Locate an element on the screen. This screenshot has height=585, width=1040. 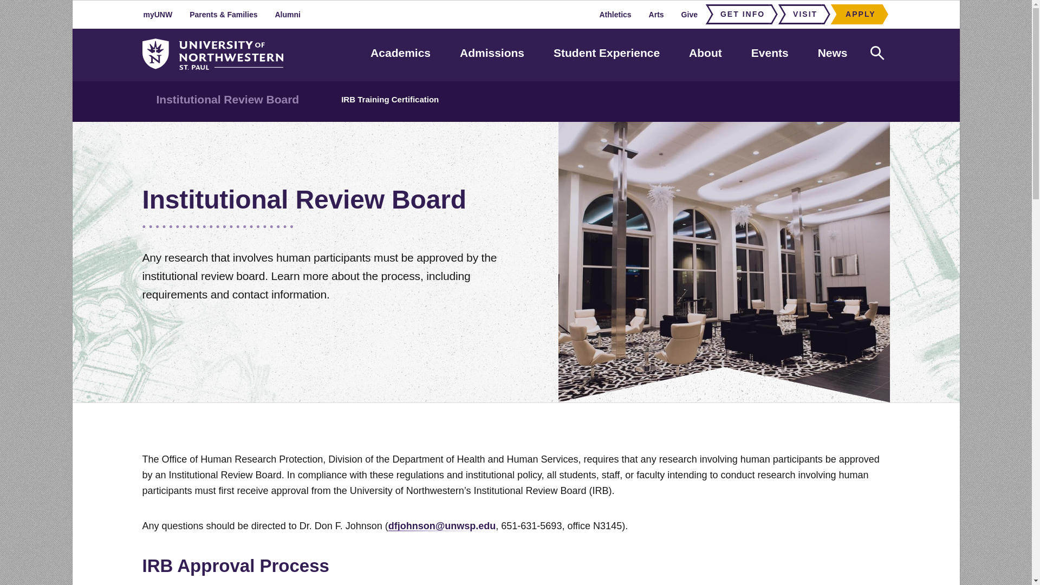
GET INFO is located at coordinates (739, 14).